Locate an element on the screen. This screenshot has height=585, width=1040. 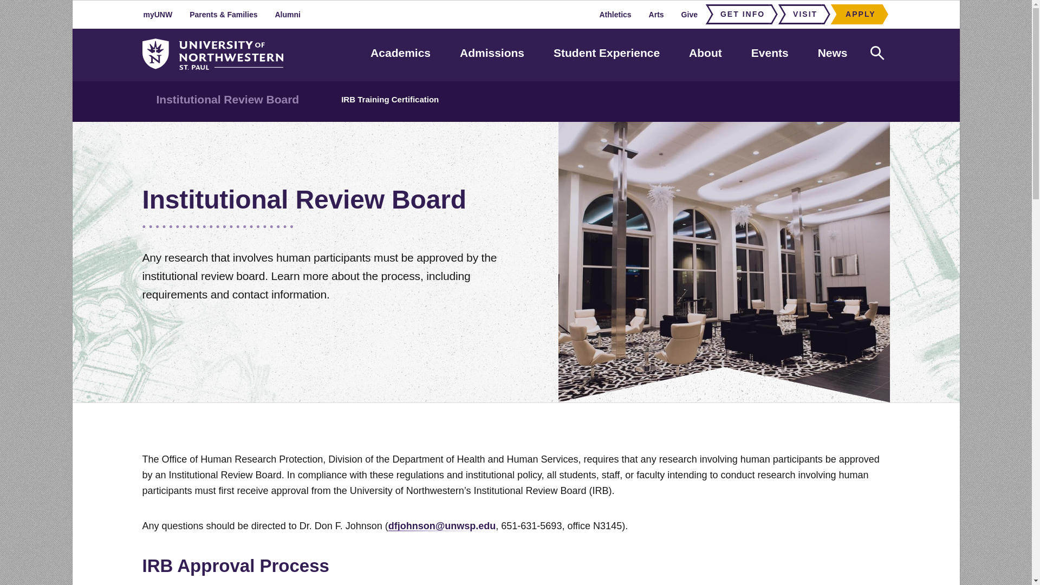
GET INFO is located at coordinates (739, 14).